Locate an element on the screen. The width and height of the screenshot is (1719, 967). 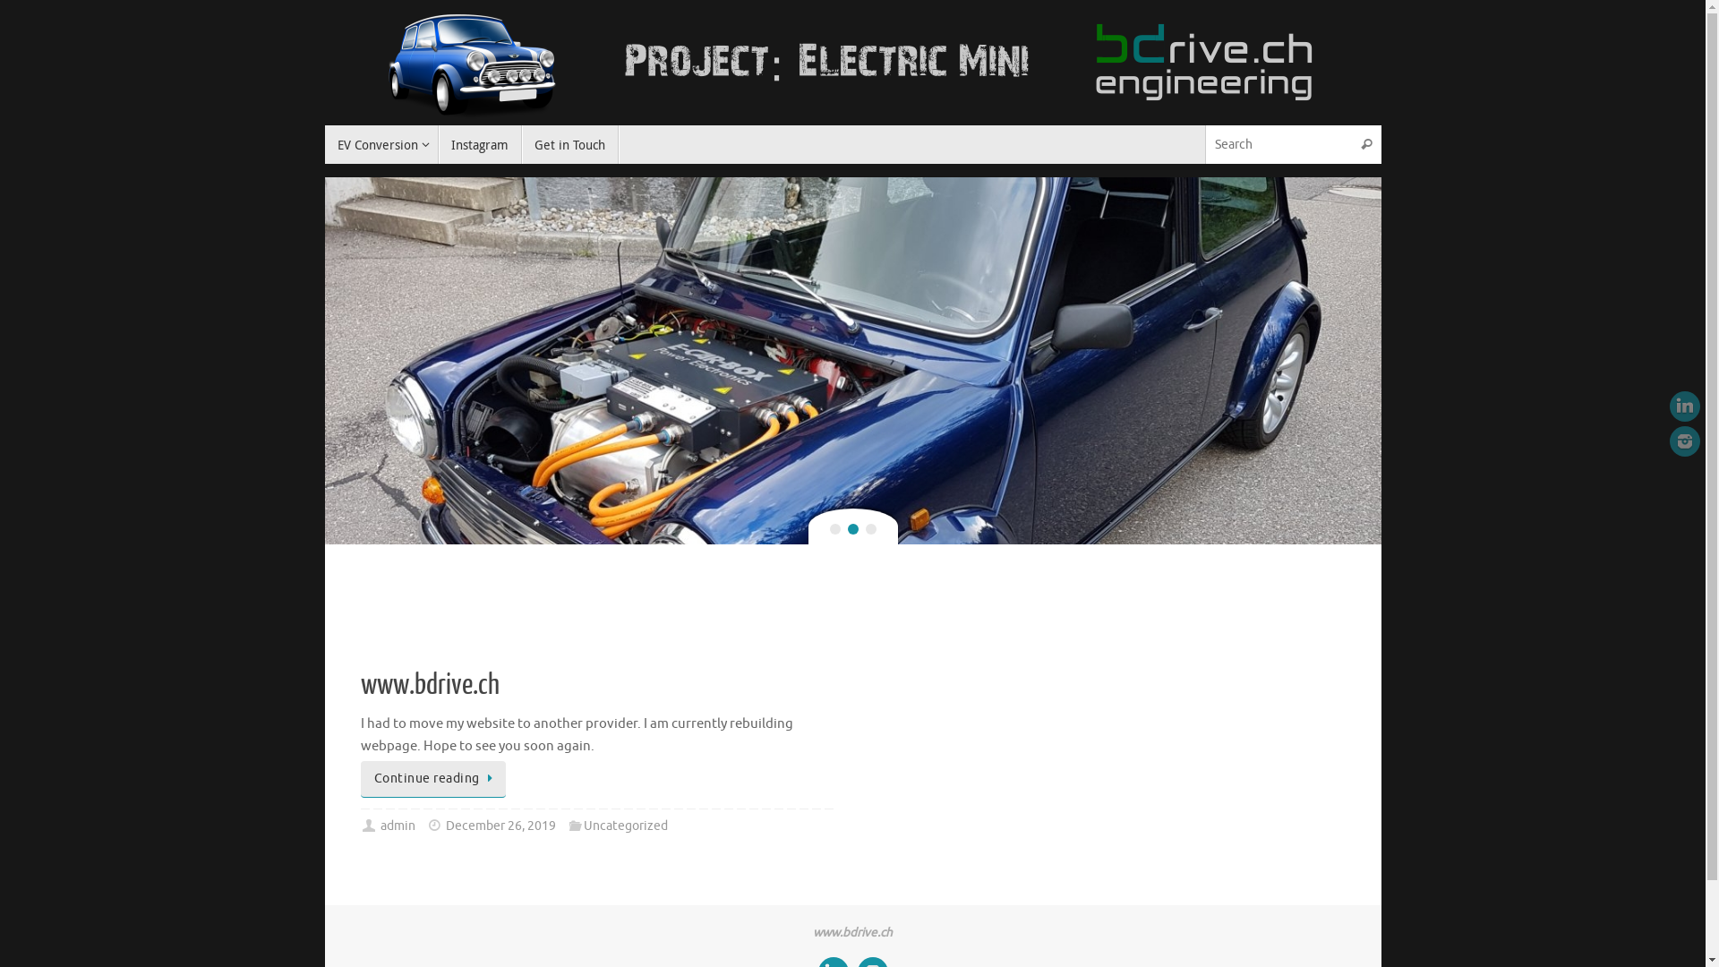
Categories is located at coordinates (575, 826).